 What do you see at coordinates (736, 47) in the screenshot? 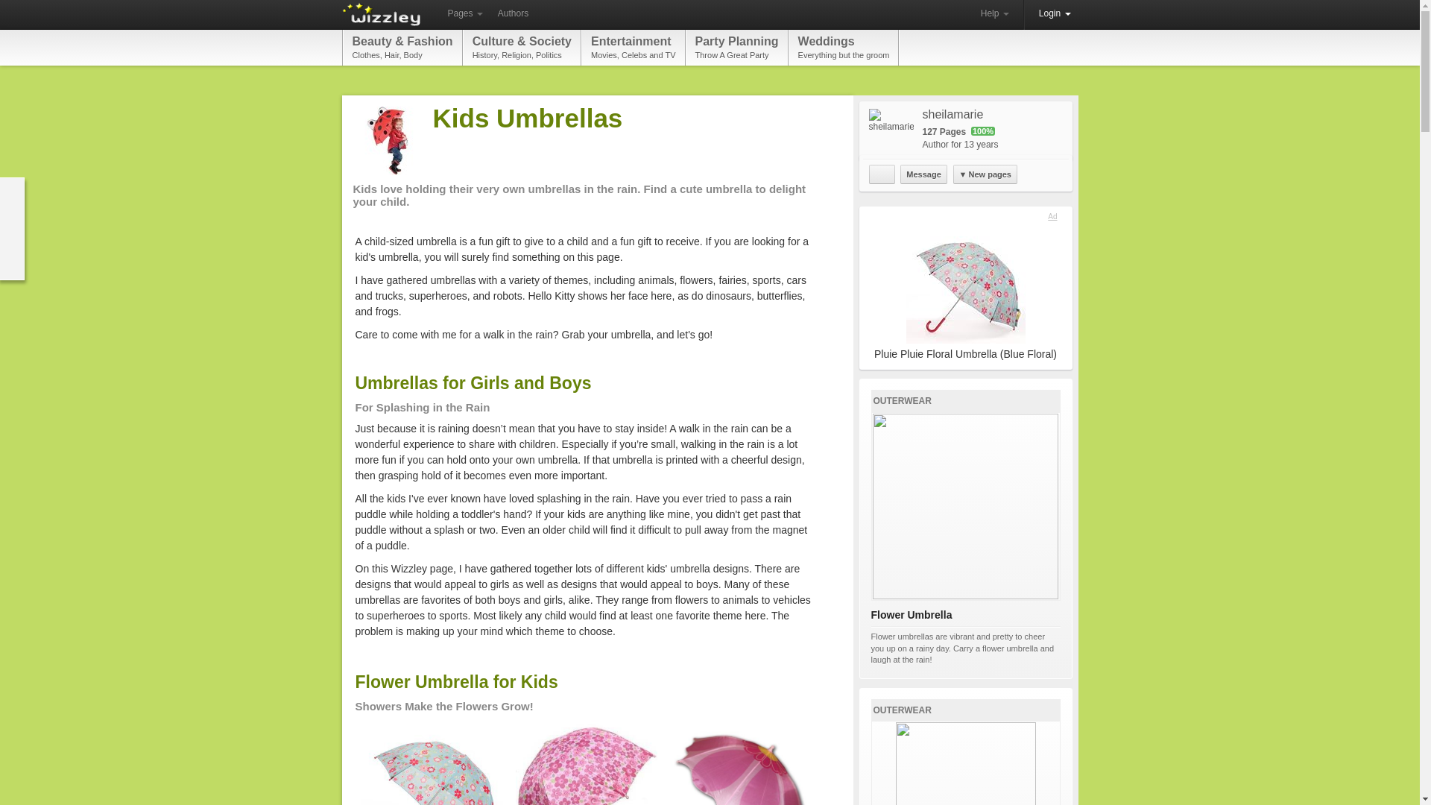
I see `Help` at bounding box center [736, 47].